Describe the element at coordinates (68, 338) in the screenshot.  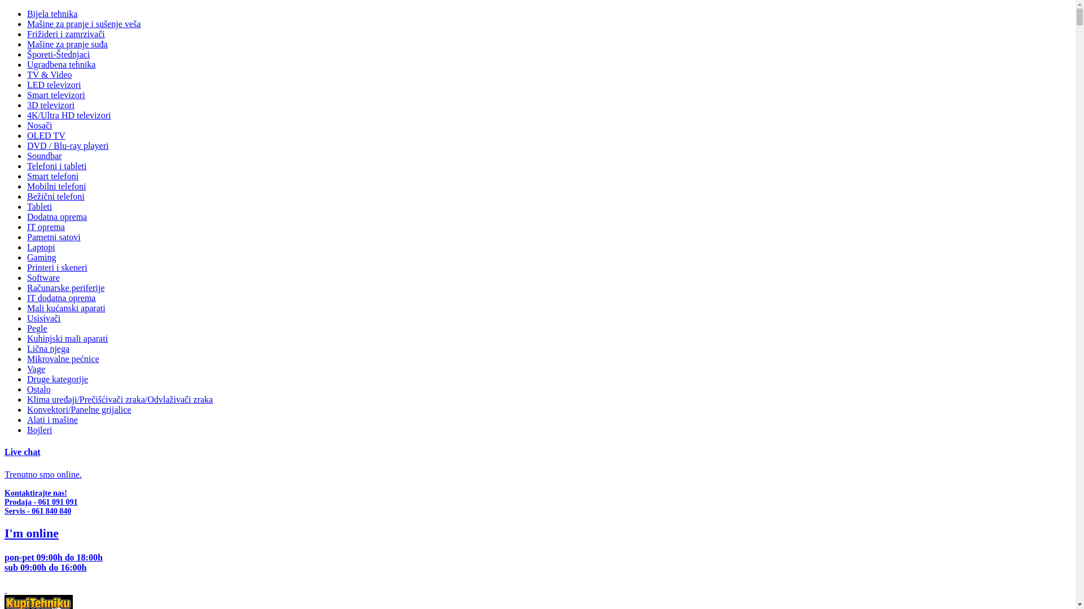
I see `Kuhinjski mali aparati` at that location.